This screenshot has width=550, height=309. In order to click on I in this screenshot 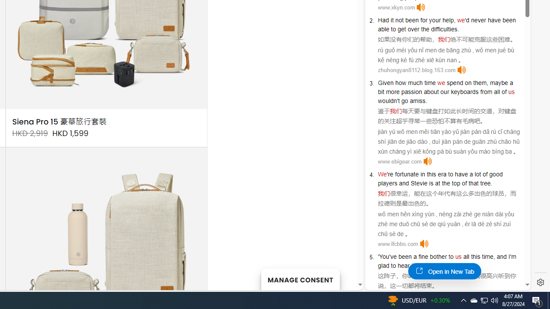, I will do `click(509, 257)`.